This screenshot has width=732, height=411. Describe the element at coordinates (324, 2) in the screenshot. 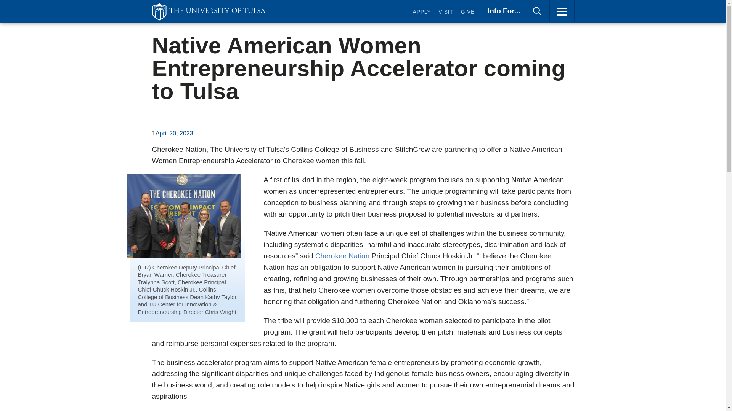

I see `Skip to main content` at that location.